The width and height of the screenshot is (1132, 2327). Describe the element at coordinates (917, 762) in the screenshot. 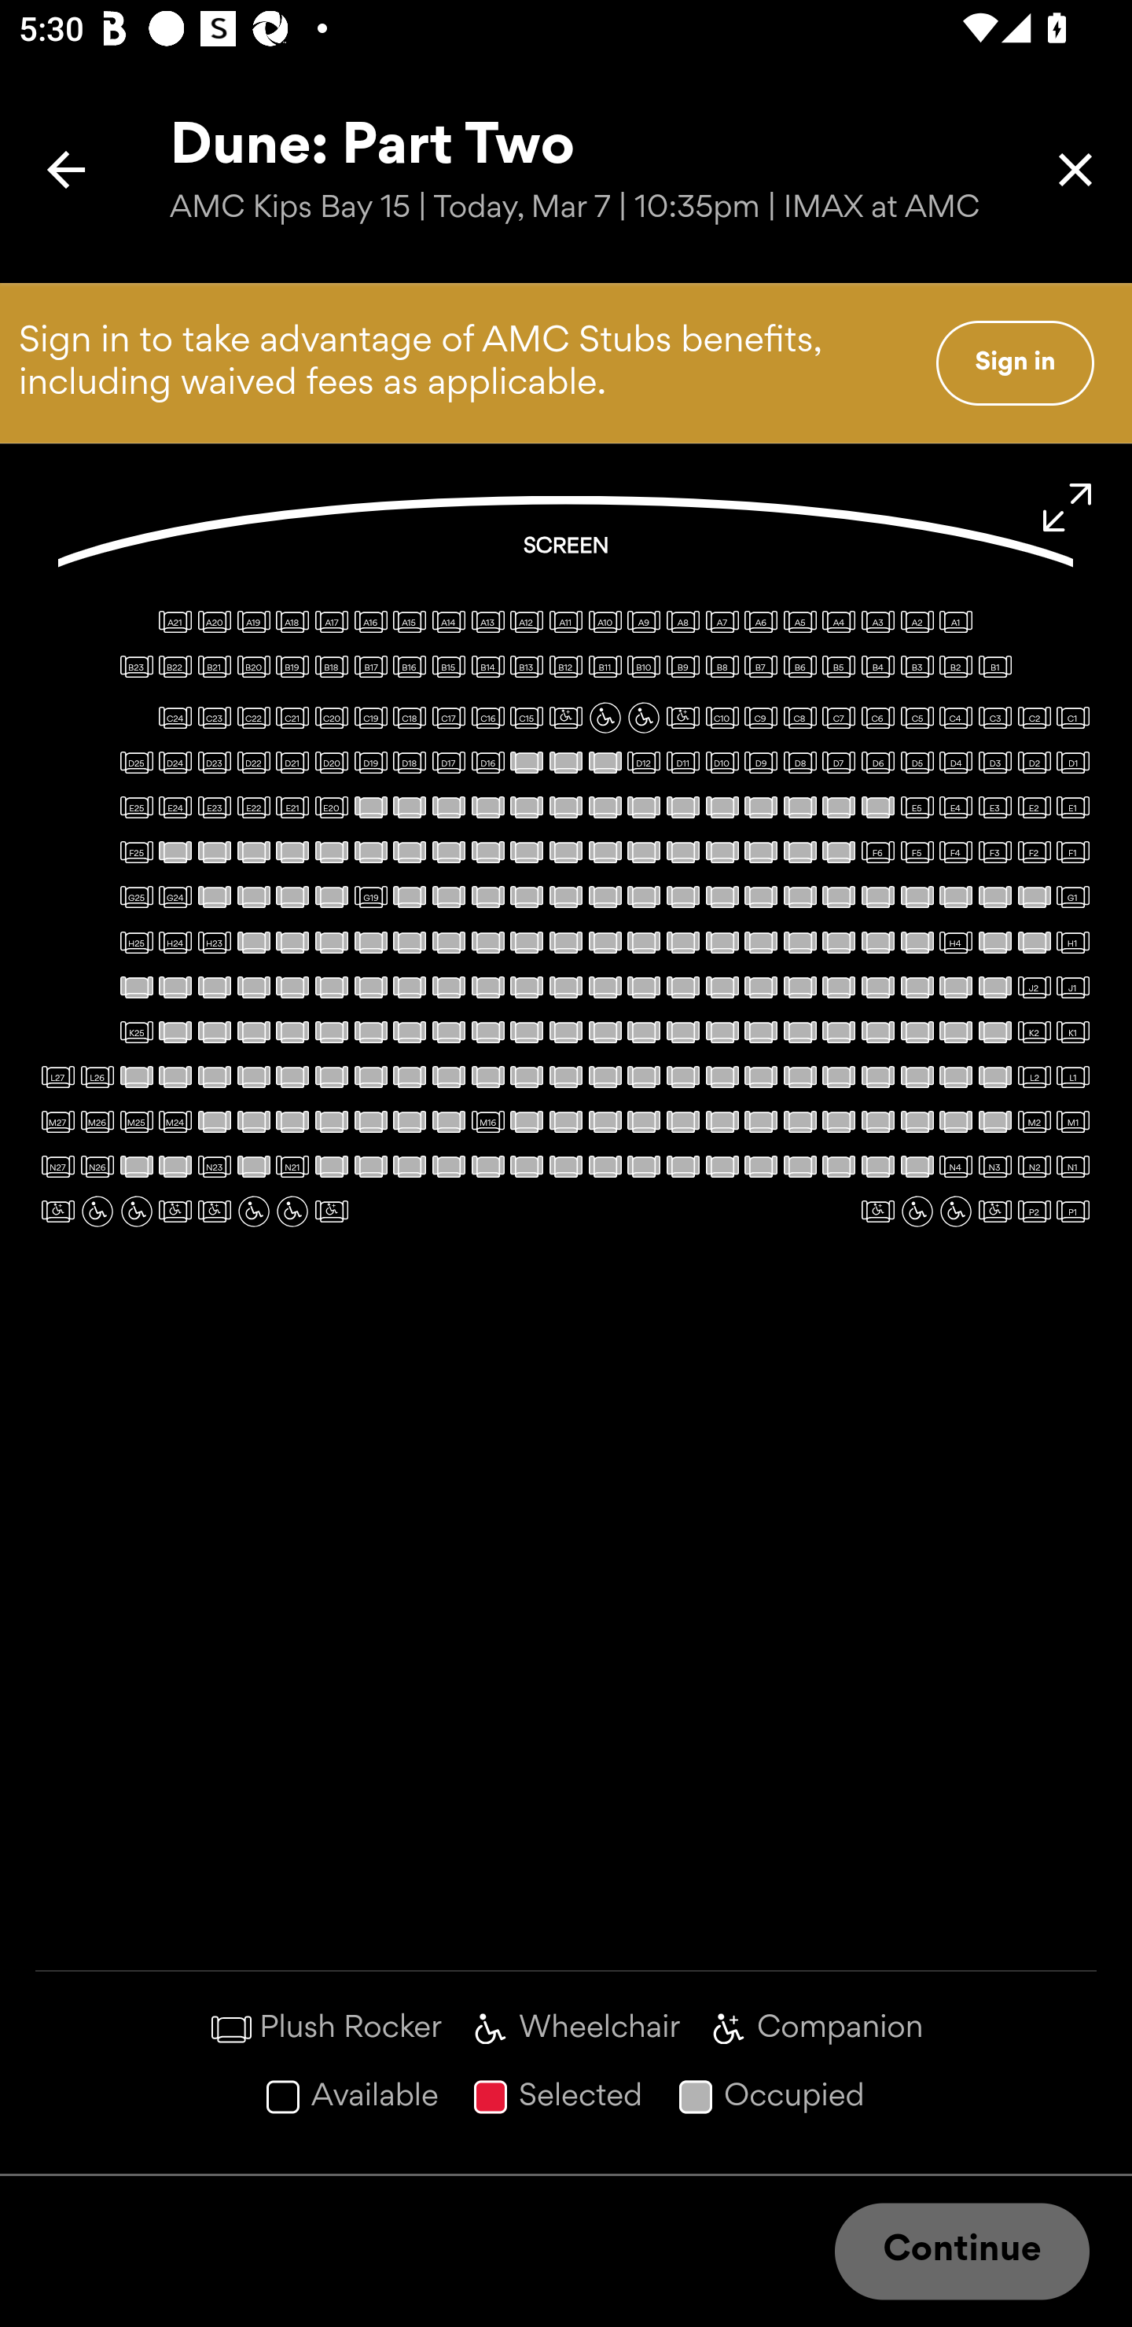

I see `D5, Regular seat, available` at that location.